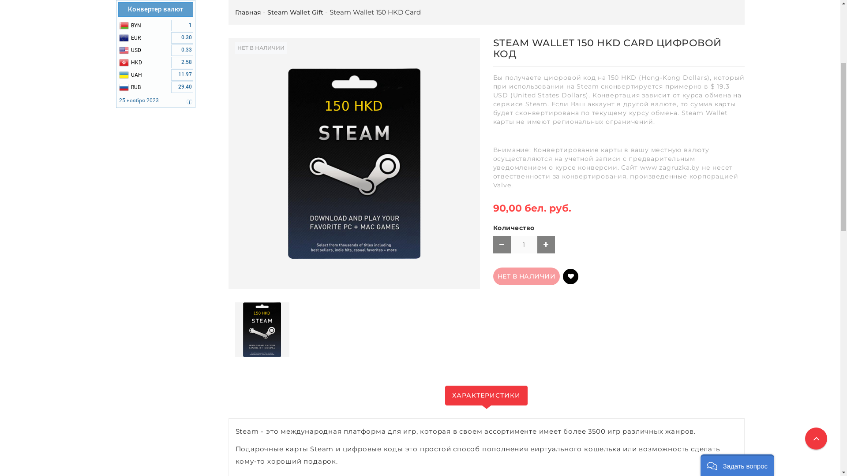 The height and width of the screenshot is (476, 847). Describe the element at coordinates (190, 262) in the screenshot. I see `i` at that location.